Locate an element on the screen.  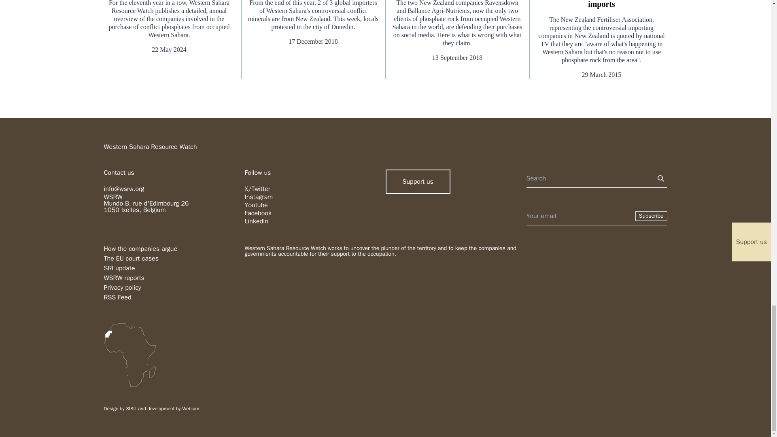
LinkedIn is located at coordinates (256, 221).